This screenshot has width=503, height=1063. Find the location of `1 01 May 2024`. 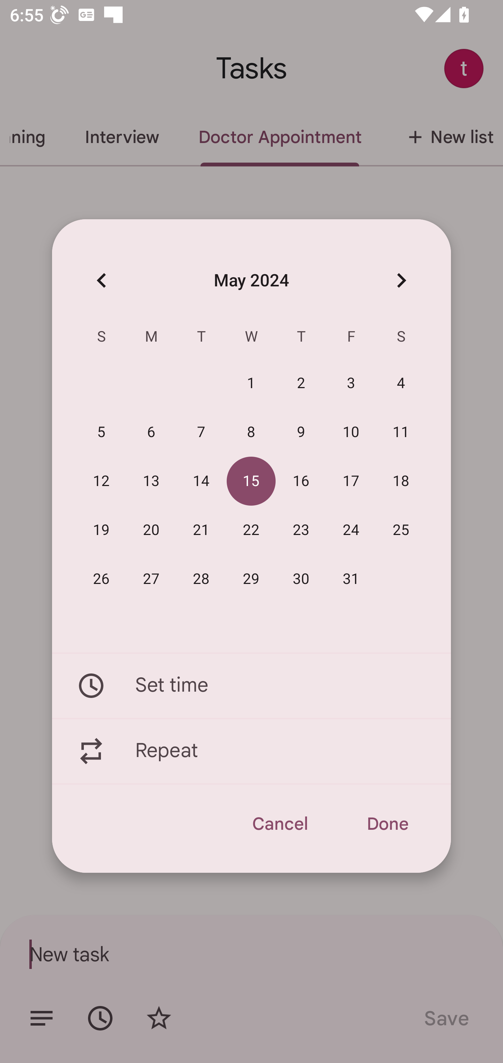

1 01 May 2024 is located at coordinates (251, 384).